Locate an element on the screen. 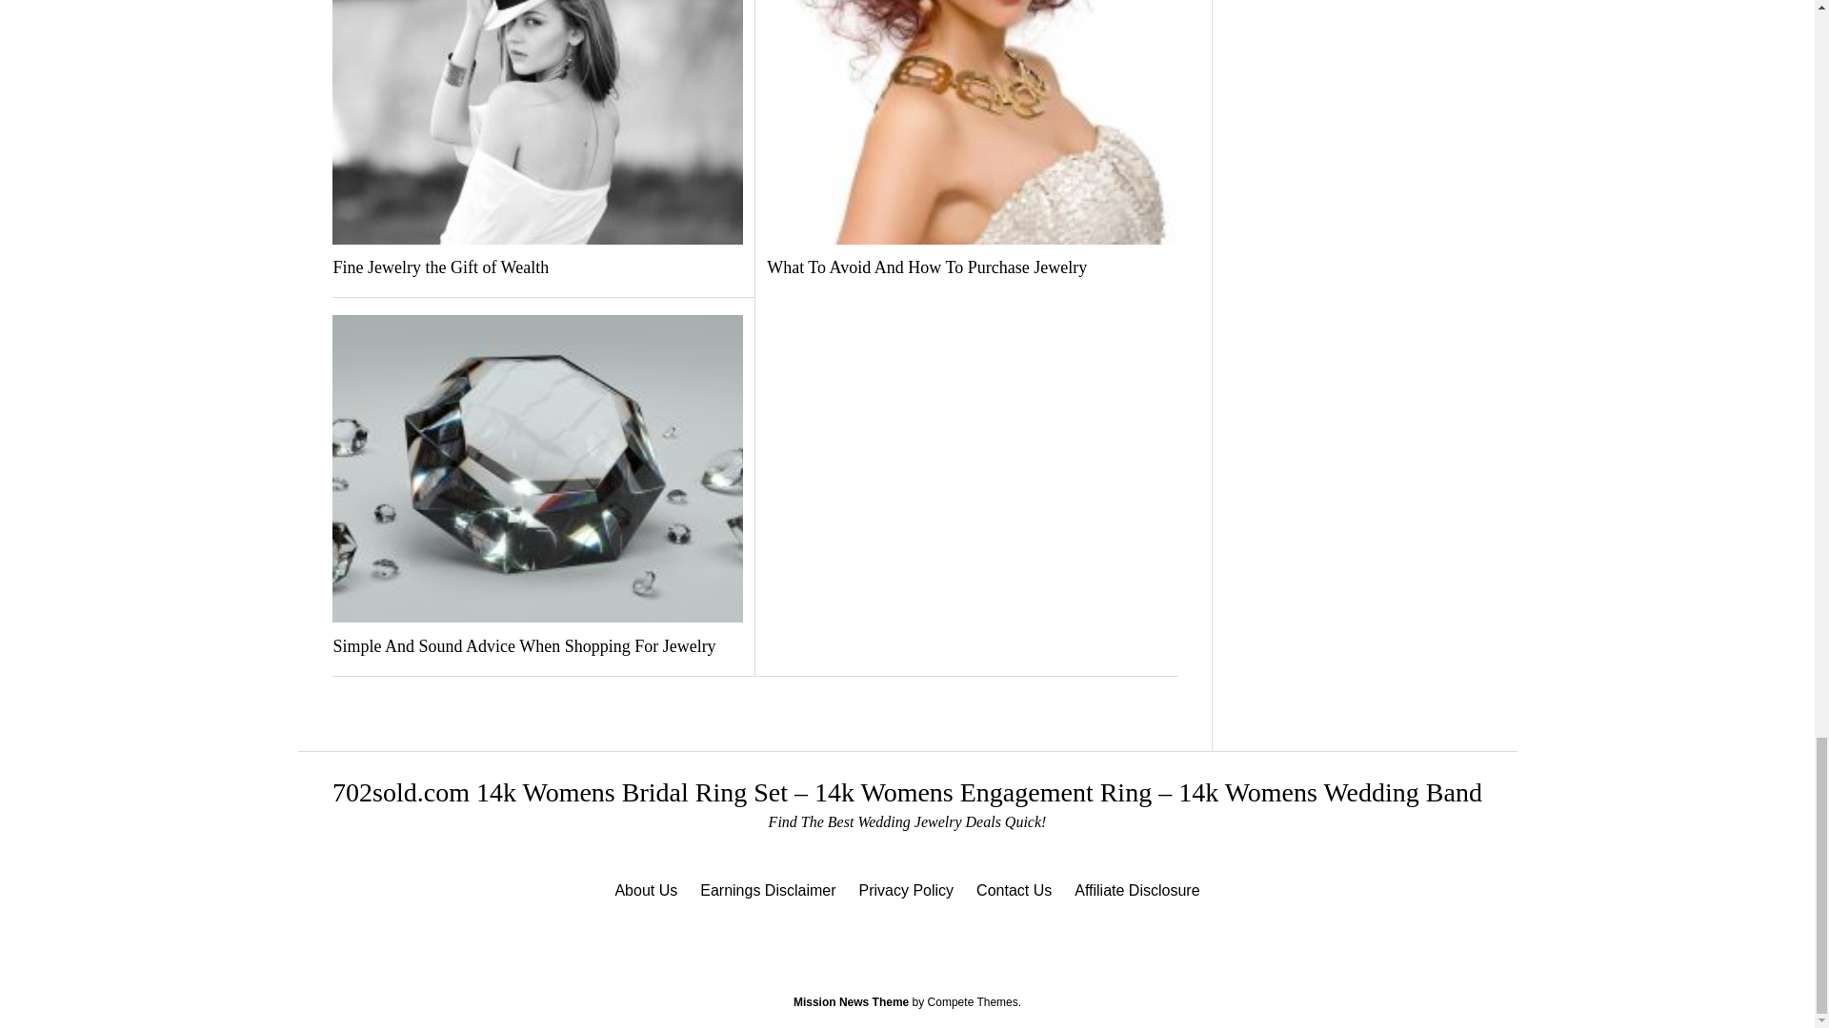 This screenshot has height=1028, width=1829. Simple And Sound Advice When Shopping For Jewelry is located at coordinates (537, 647).